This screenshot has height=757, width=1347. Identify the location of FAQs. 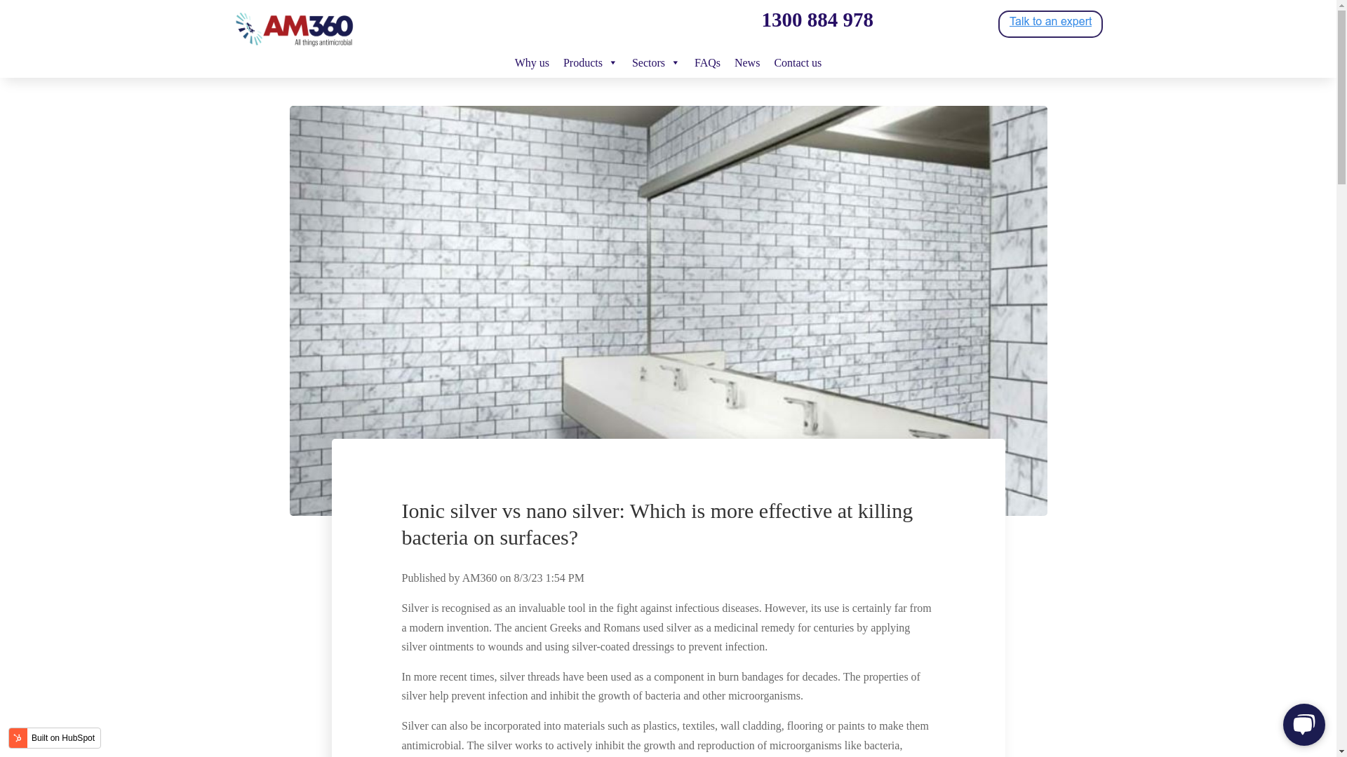
(707, 64).